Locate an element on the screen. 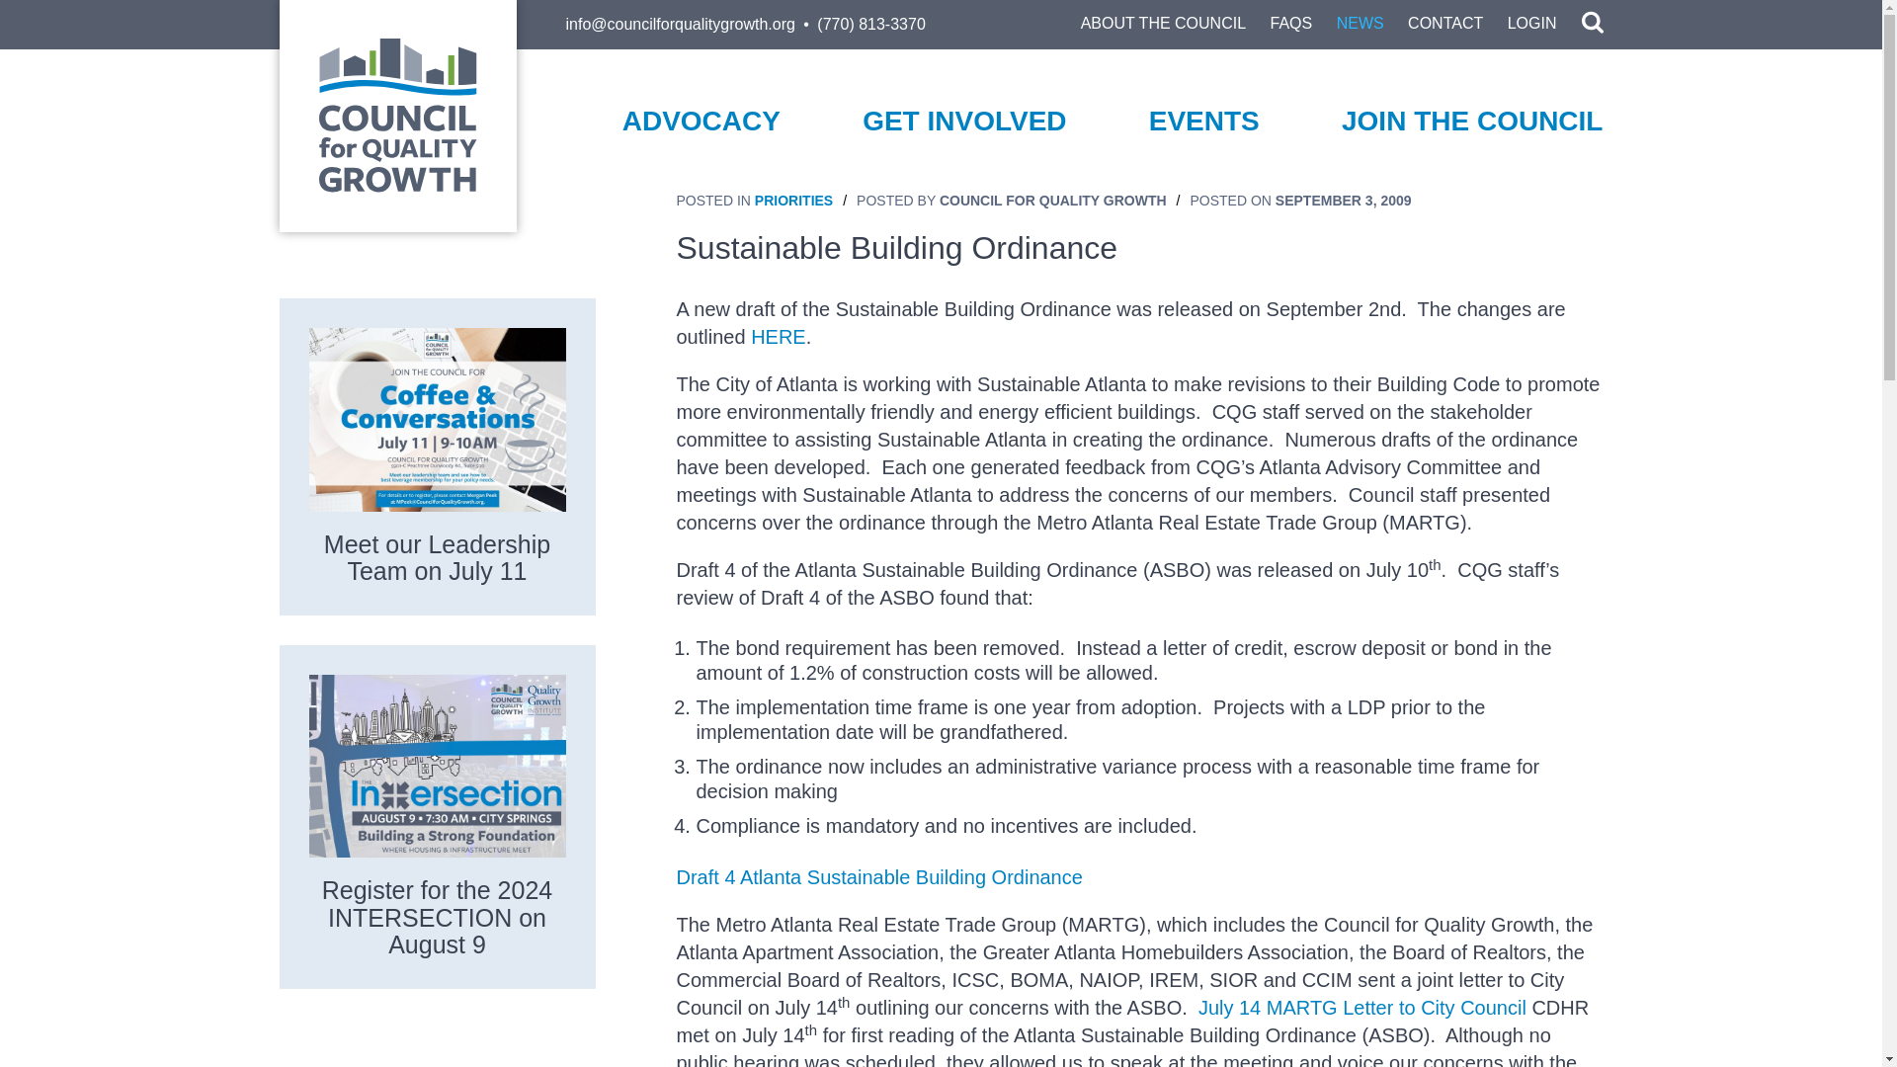  Council for Quality Growth is located at coordinates (397, 115).